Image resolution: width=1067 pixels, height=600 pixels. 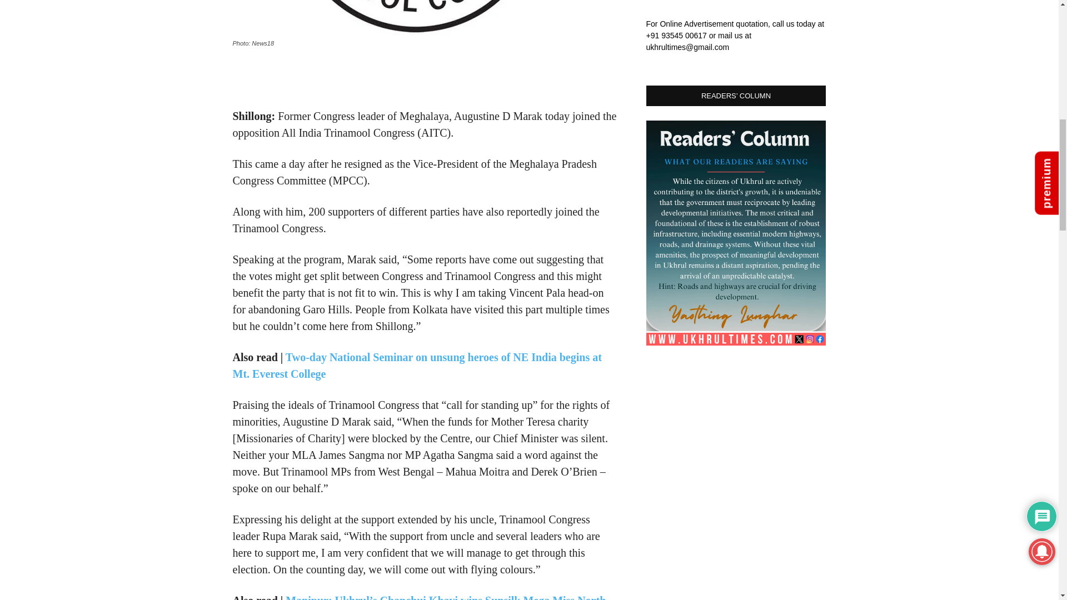 What do you see at coordinates (416, 18) in the screenshot?
I see `Photo: News18` at bounding box center [416, 18].